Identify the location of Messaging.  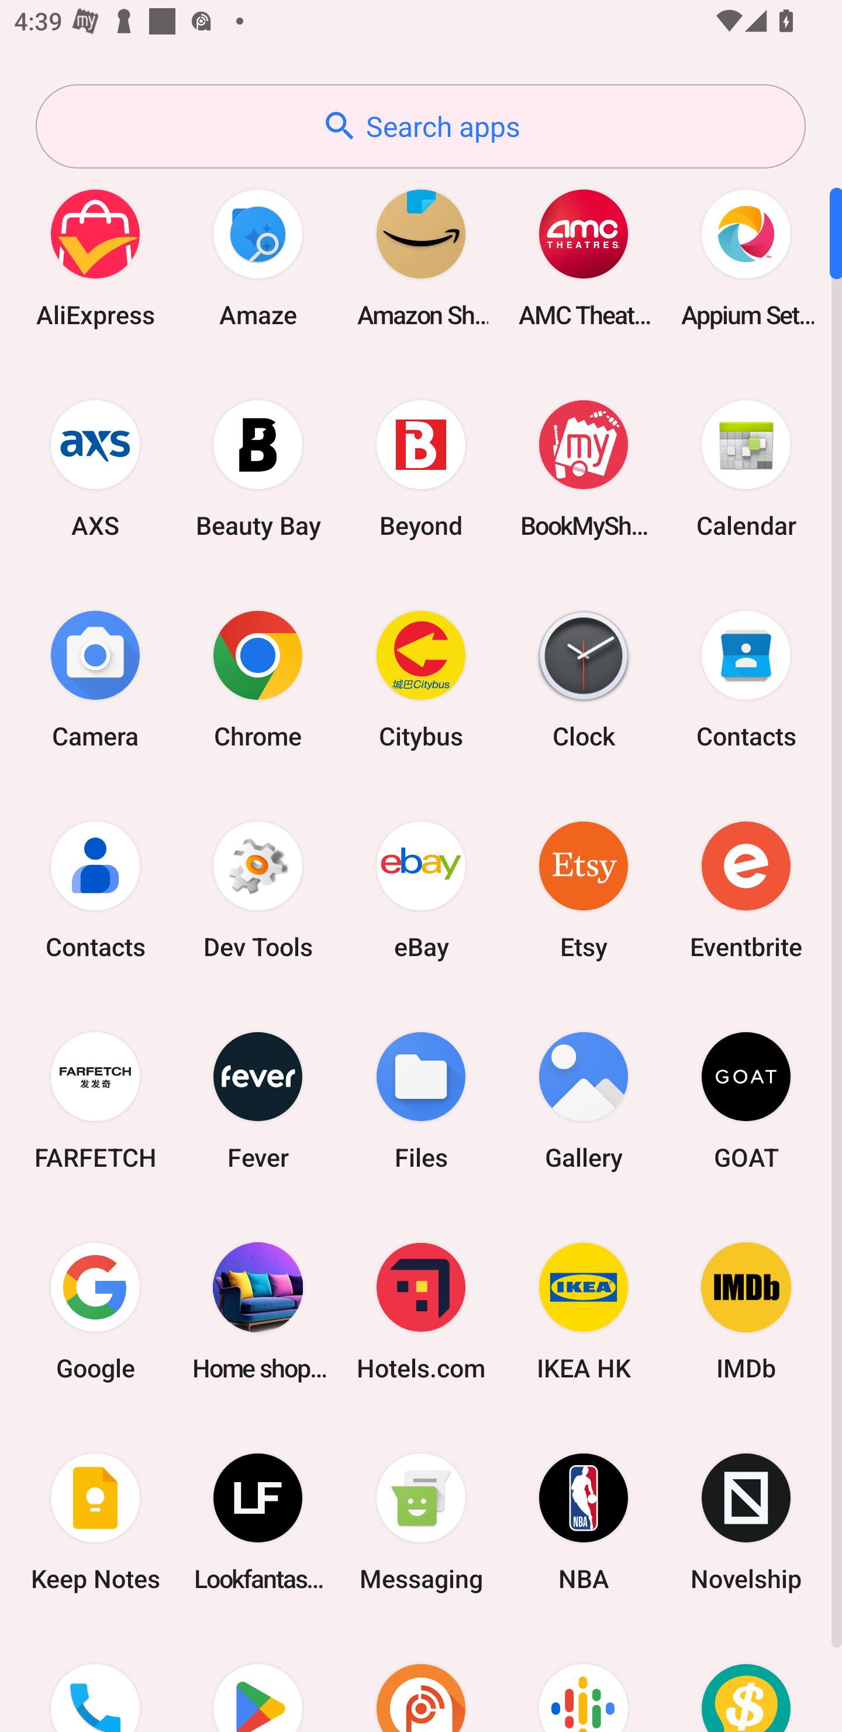
(421, 1523).